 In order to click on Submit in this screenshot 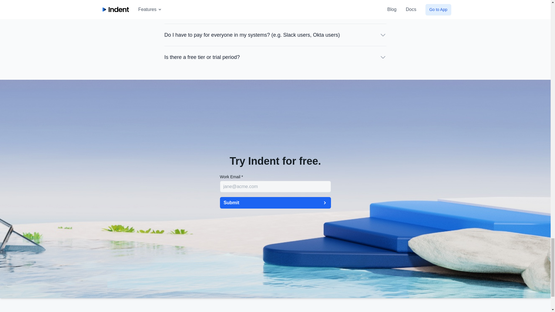, I will do `click(275, 203)`.